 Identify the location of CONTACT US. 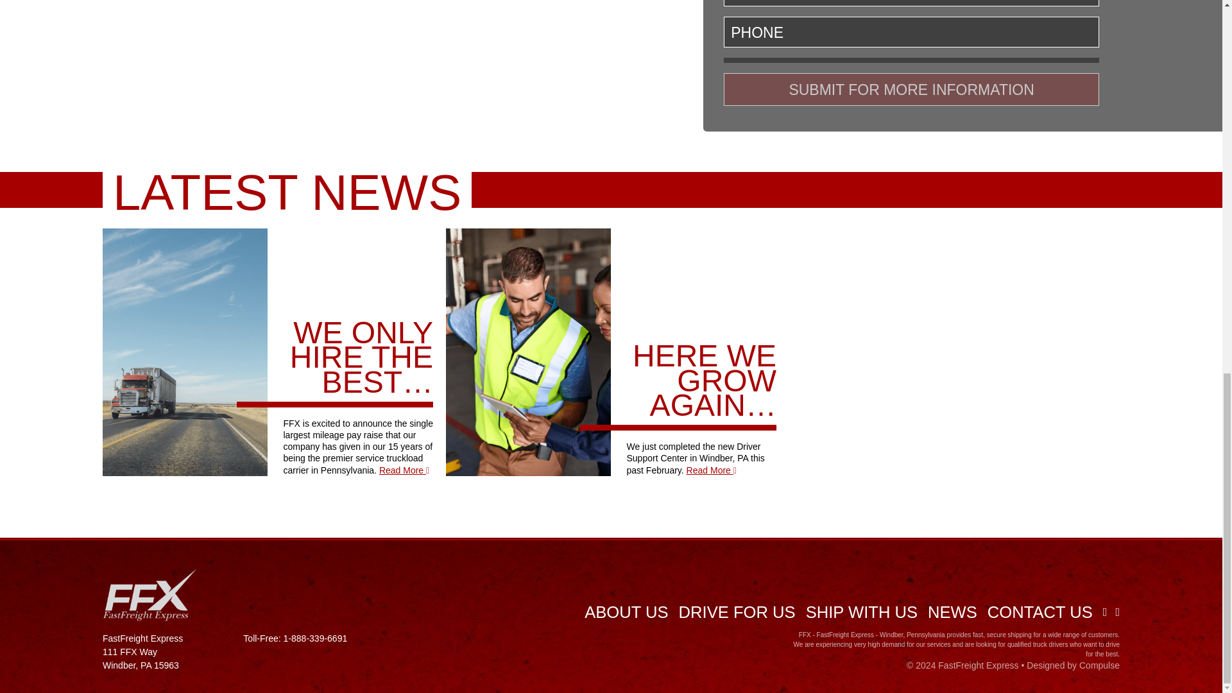
(1039, 612).